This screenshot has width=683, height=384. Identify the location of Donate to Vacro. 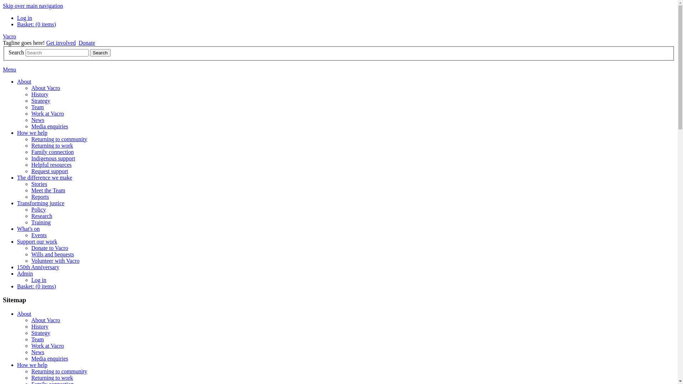
(50, 248).